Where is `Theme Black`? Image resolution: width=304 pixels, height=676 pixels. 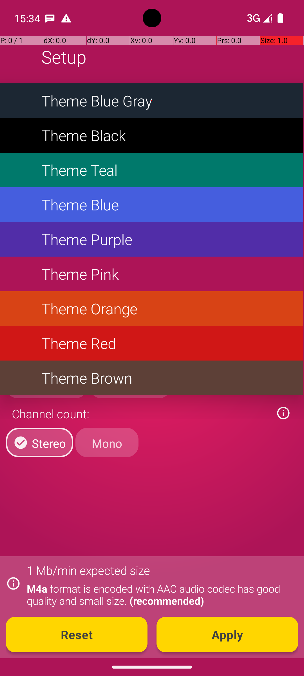
Theme Black is located at coordinates (151, 135).